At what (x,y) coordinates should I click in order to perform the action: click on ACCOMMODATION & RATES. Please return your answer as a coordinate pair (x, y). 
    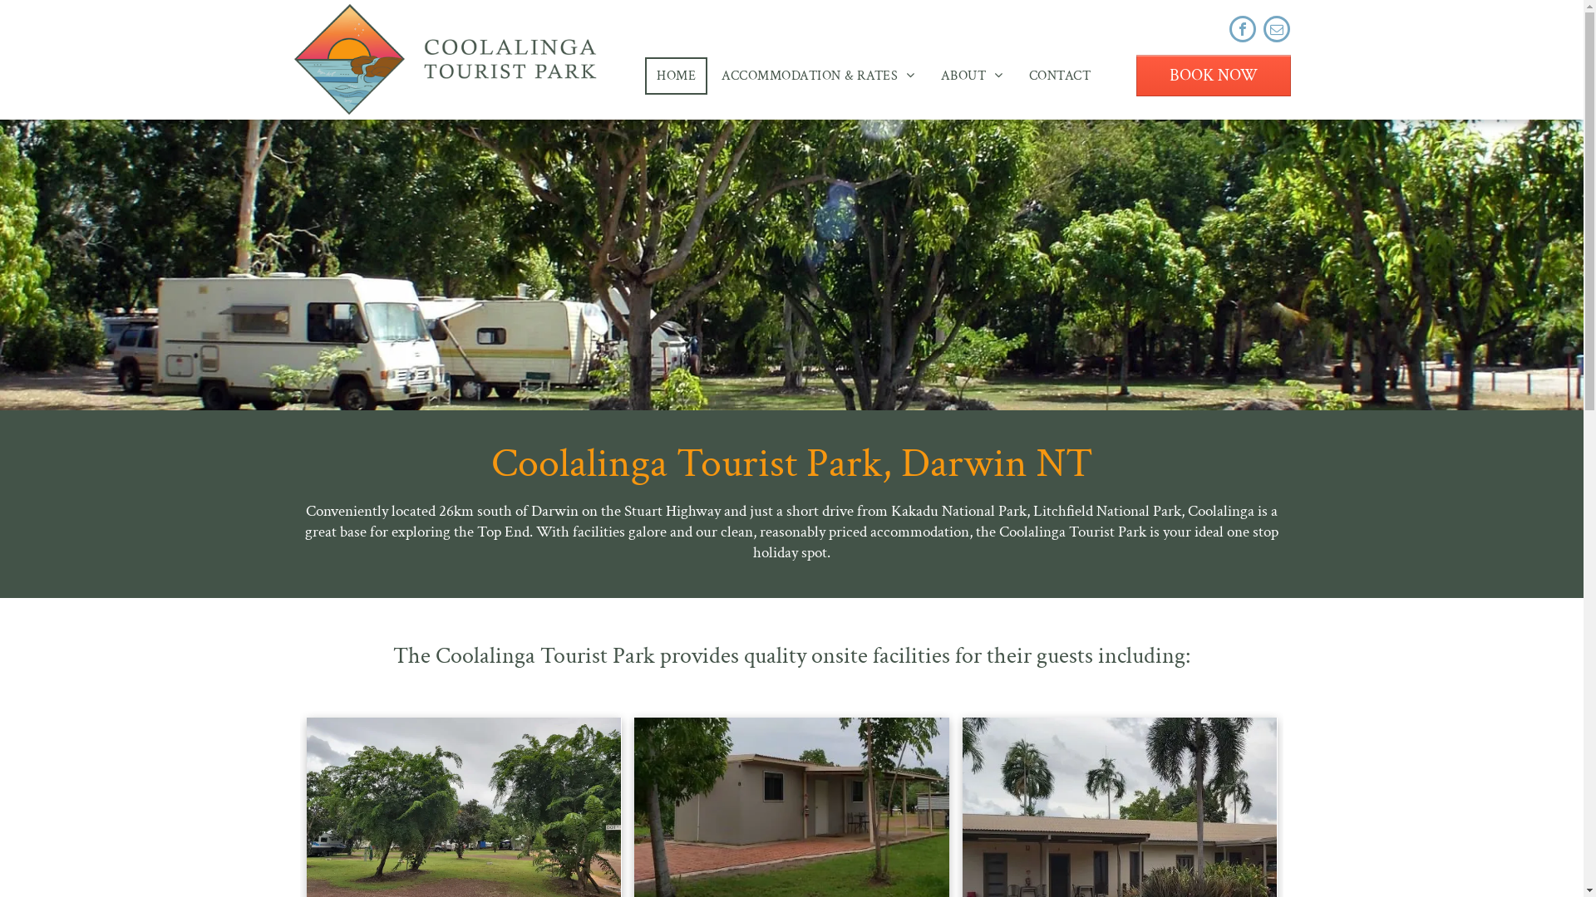
    Looking at the image, I should click on (818, 75).